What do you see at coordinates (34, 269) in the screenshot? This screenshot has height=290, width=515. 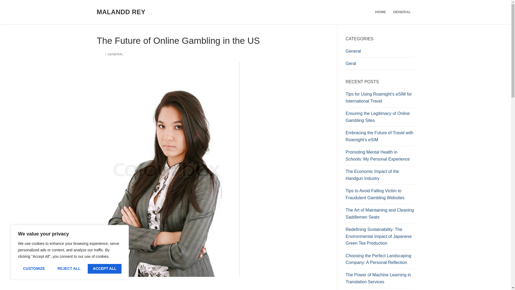 I see `CUSTOMIZE` at bounding box center [34, 269].